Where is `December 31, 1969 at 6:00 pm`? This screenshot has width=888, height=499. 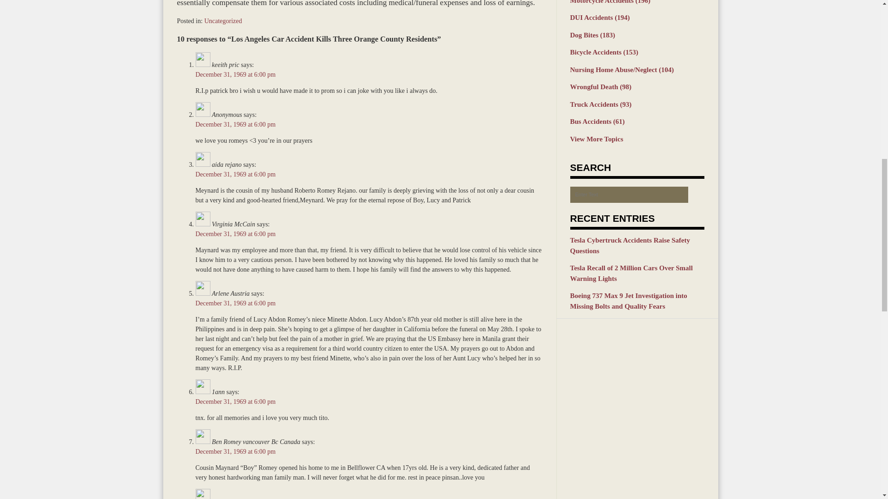
December 31, 1969 at 6:00 pm is located at coordinates (235, 124).